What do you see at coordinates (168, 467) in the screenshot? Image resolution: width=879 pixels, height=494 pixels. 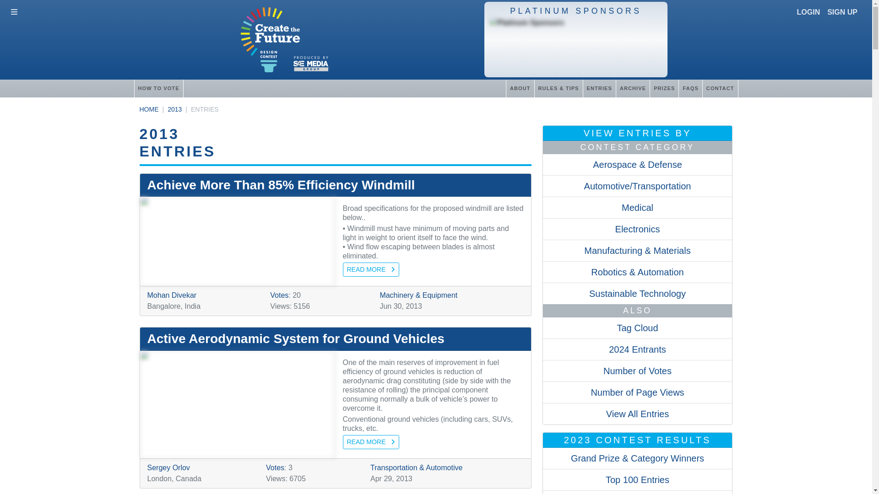 I see `Sergey Orlov` at bounding box center [168, 467].